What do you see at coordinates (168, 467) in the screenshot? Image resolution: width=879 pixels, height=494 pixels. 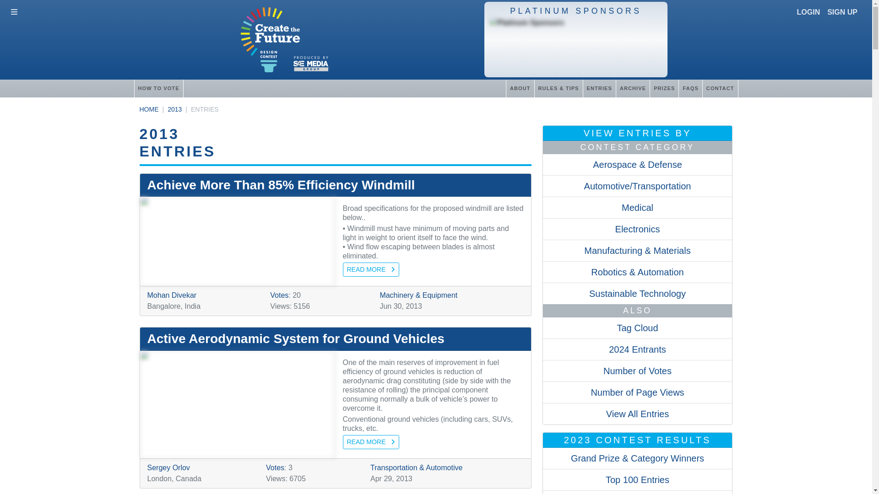 I see `Sergey Orlov` at bounding box center [168, 467].